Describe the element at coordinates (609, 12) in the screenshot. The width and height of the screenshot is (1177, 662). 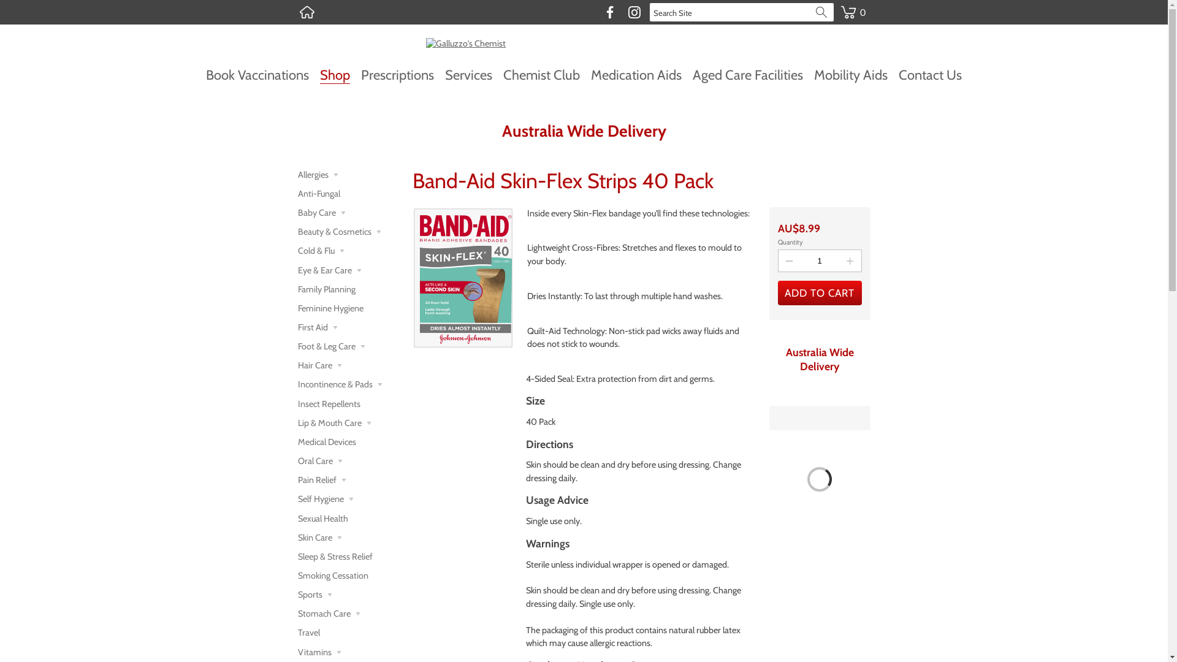
I see `Facebook` at that location.